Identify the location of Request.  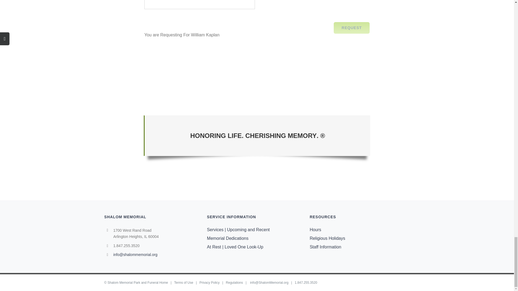
(352, 28).